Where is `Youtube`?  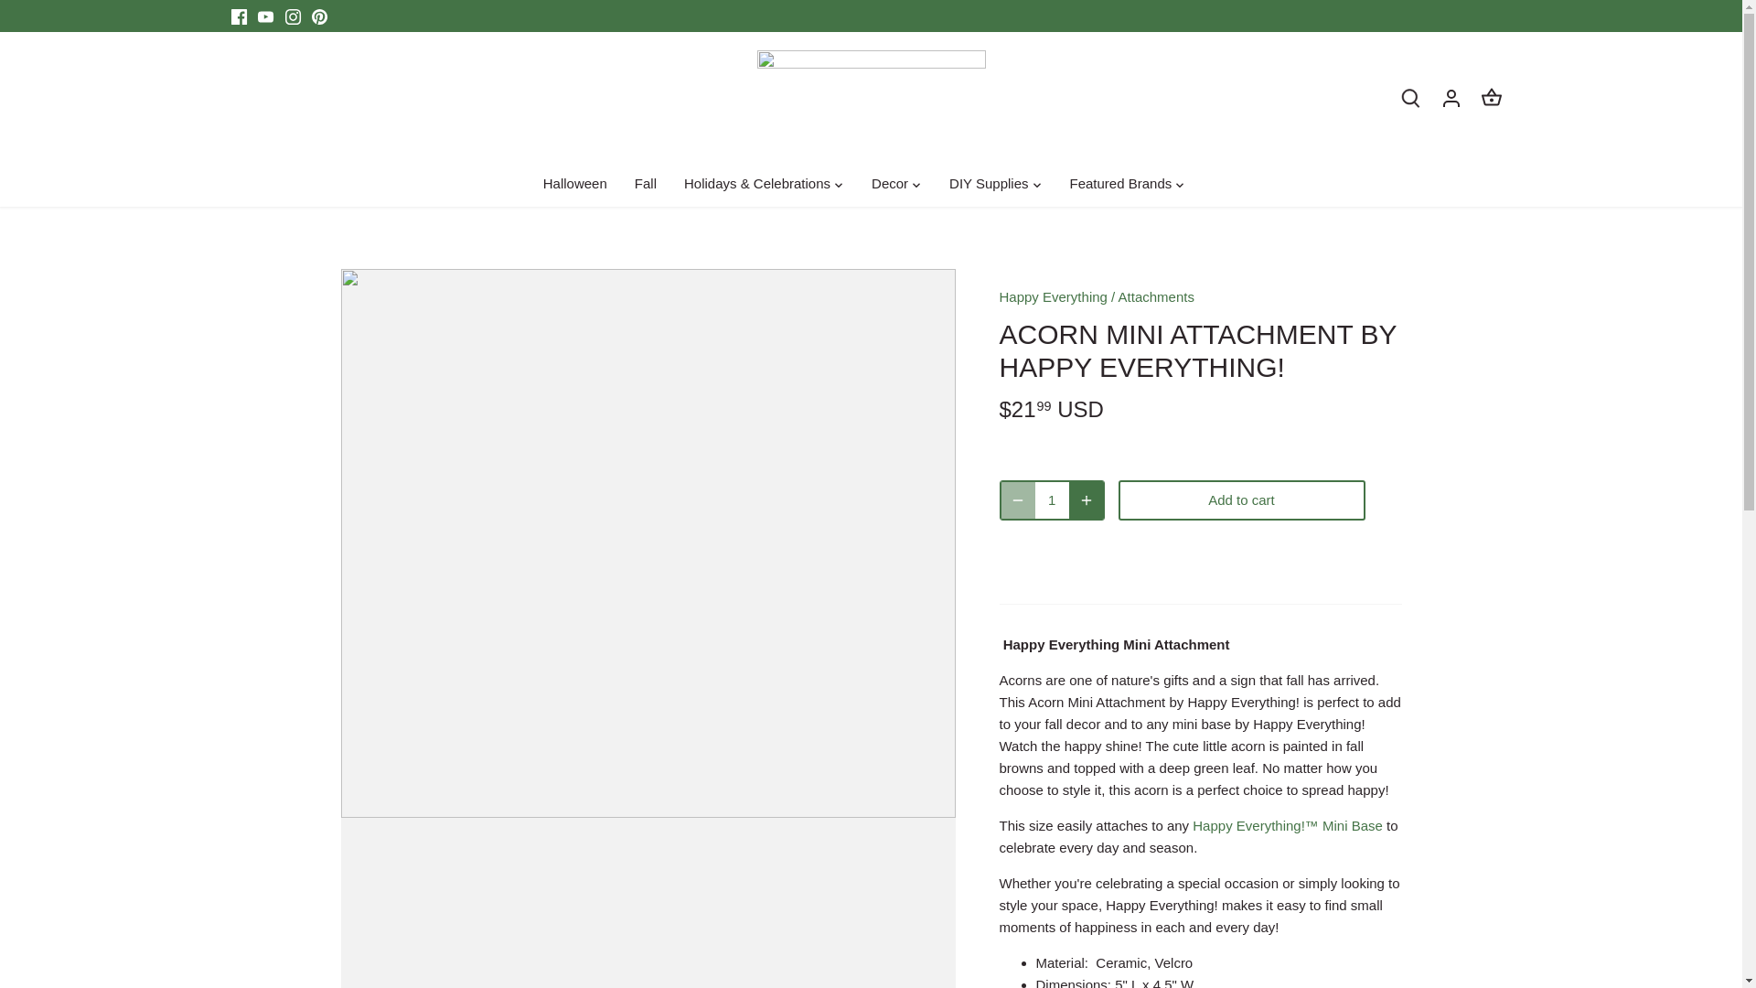 Youtube is located at coordinates (265, 16).